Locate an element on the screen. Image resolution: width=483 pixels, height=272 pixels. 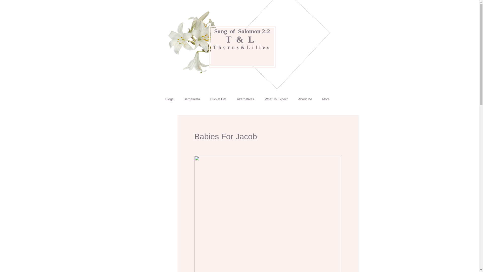
Blogs is located at coordinates (170, 99).